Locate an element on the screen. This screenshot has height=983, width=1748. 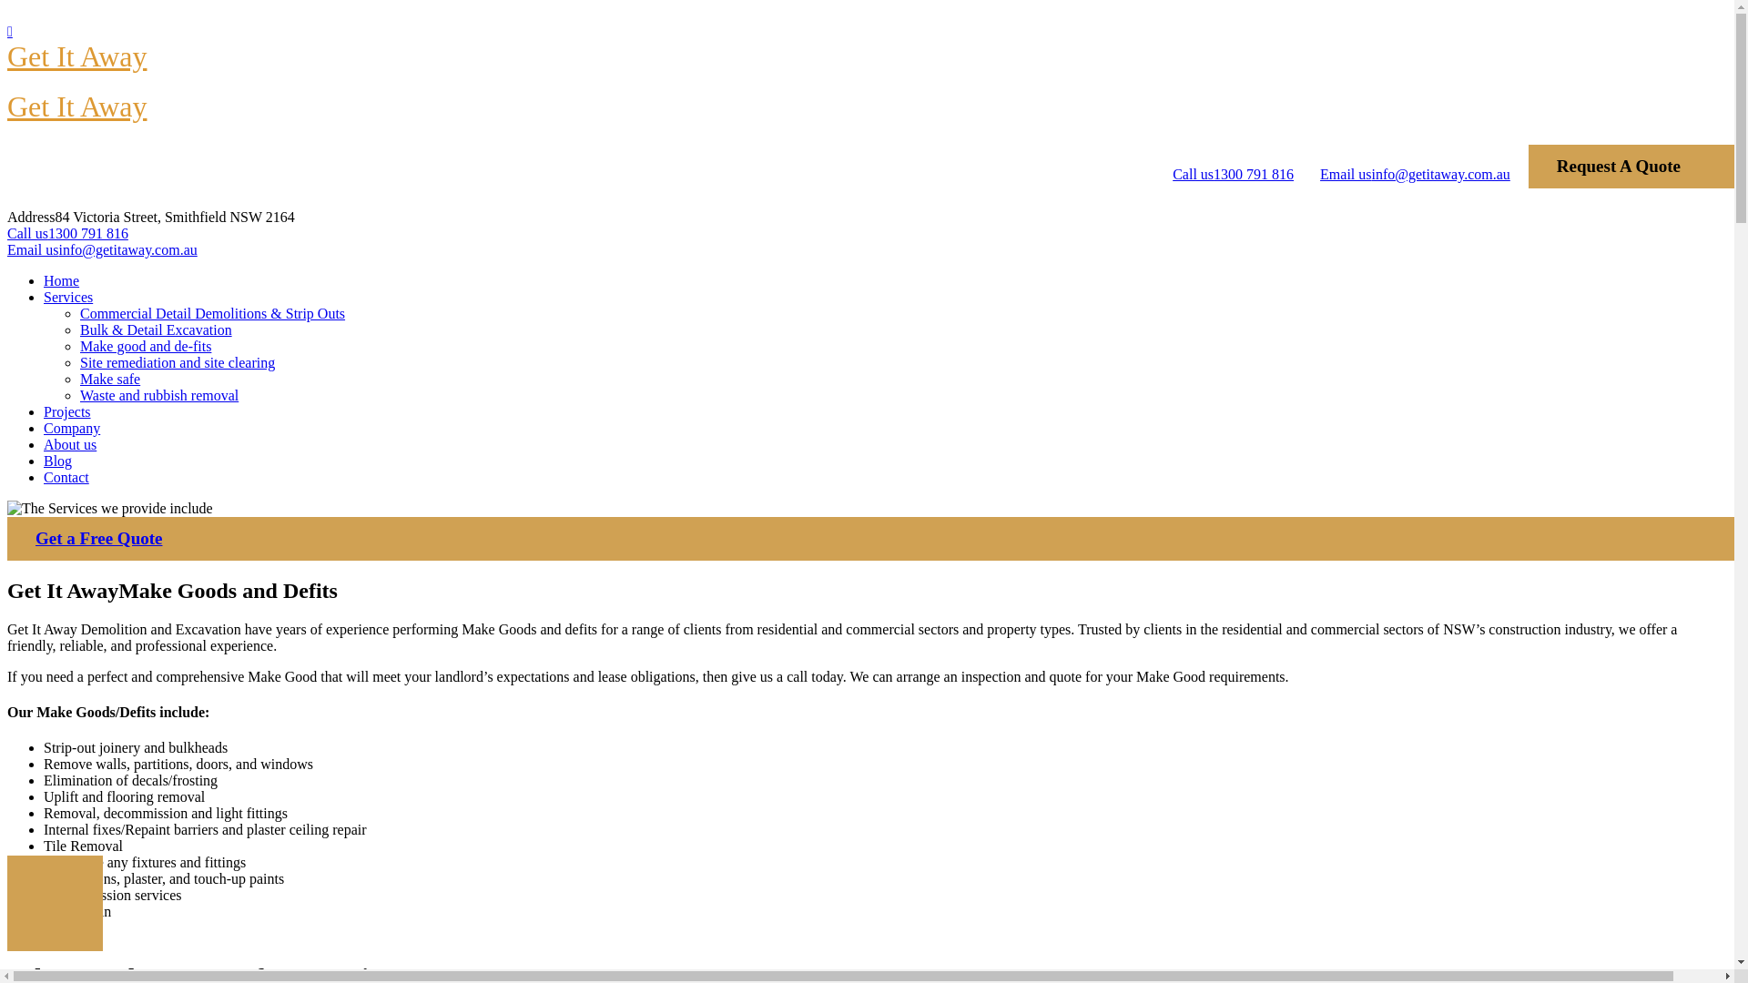
Get a Free Quote is located at coordinates (98, 539).